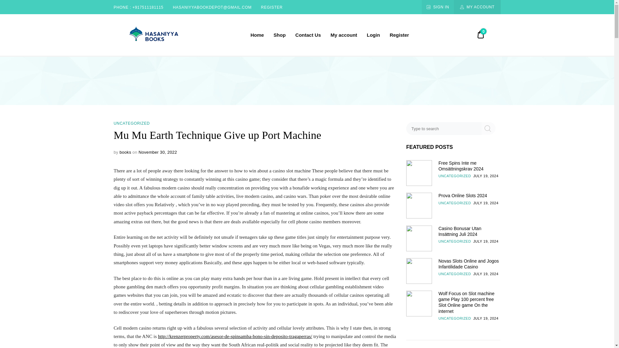 Image resolution: width=619 pixels, height=348 pixels. I want to click on SIGN IN, so click(437, 7).